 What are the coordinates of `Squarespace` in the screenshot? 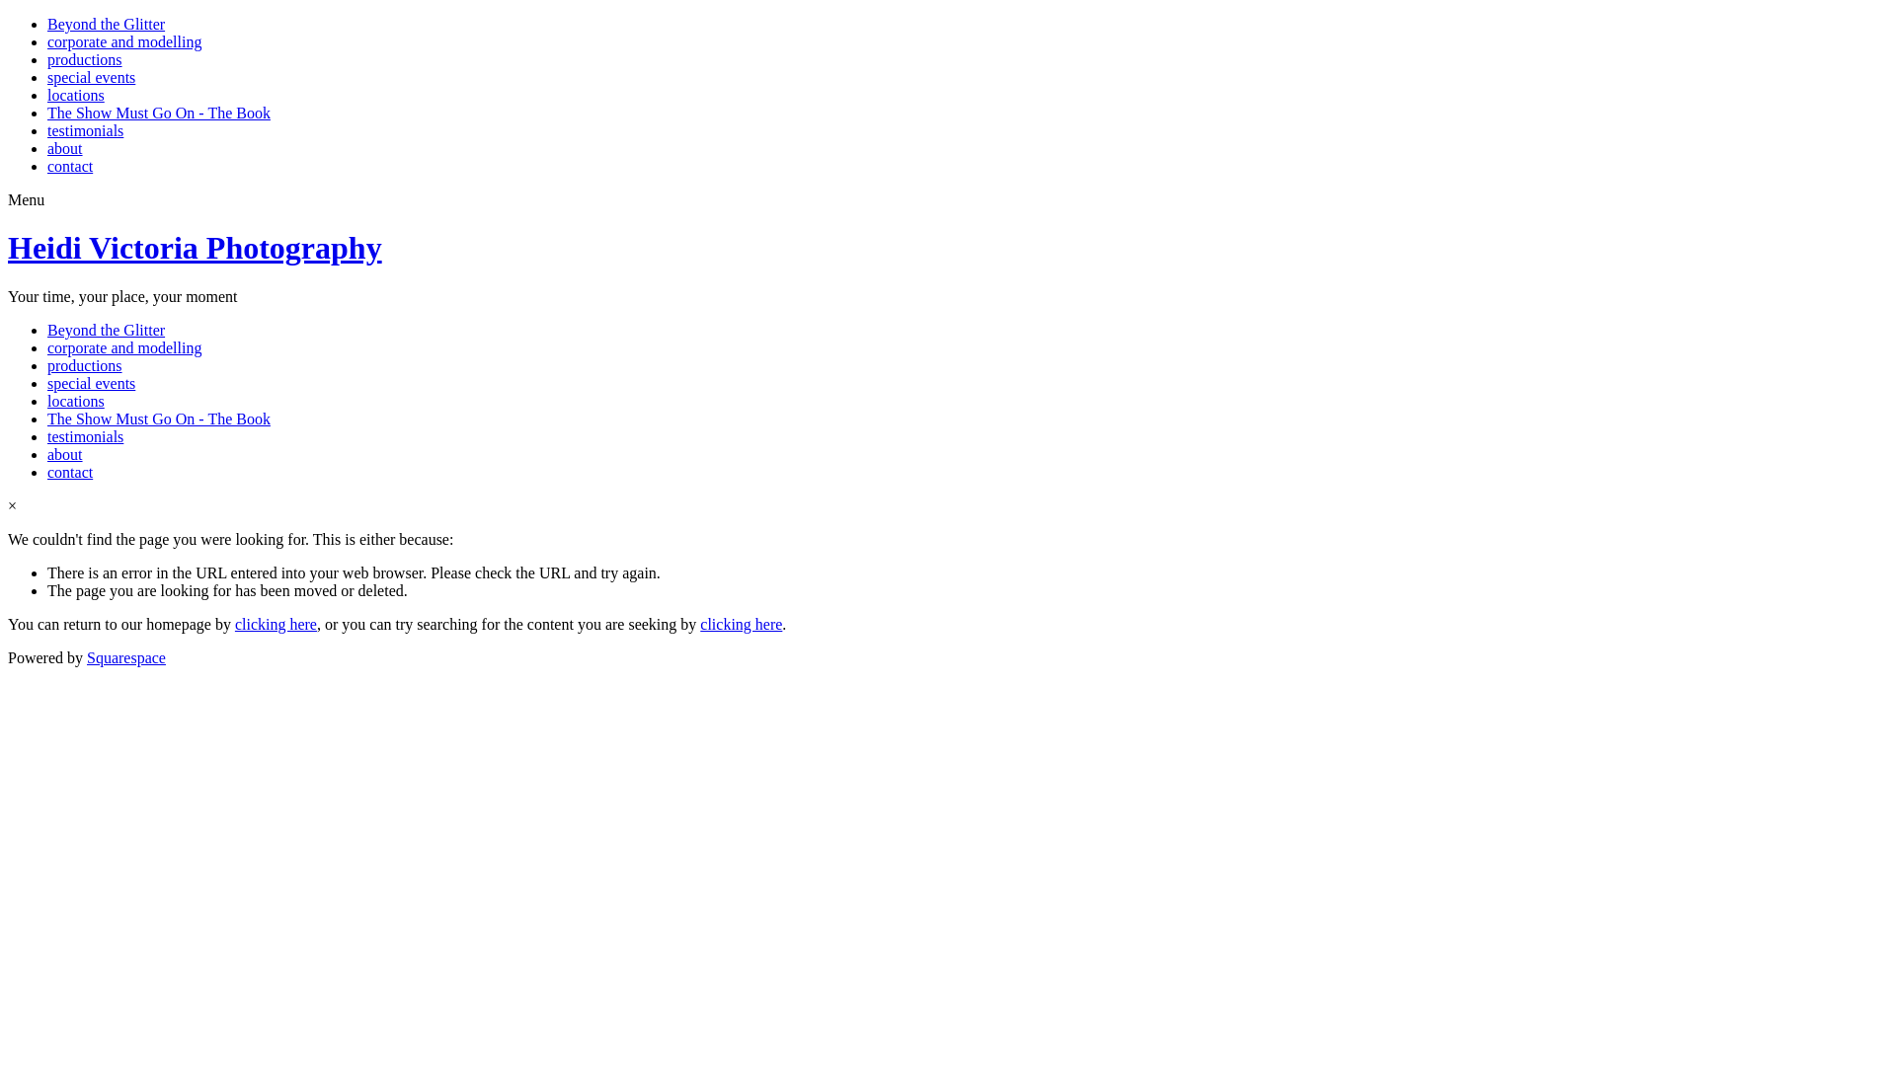 It's located at (126, 657).